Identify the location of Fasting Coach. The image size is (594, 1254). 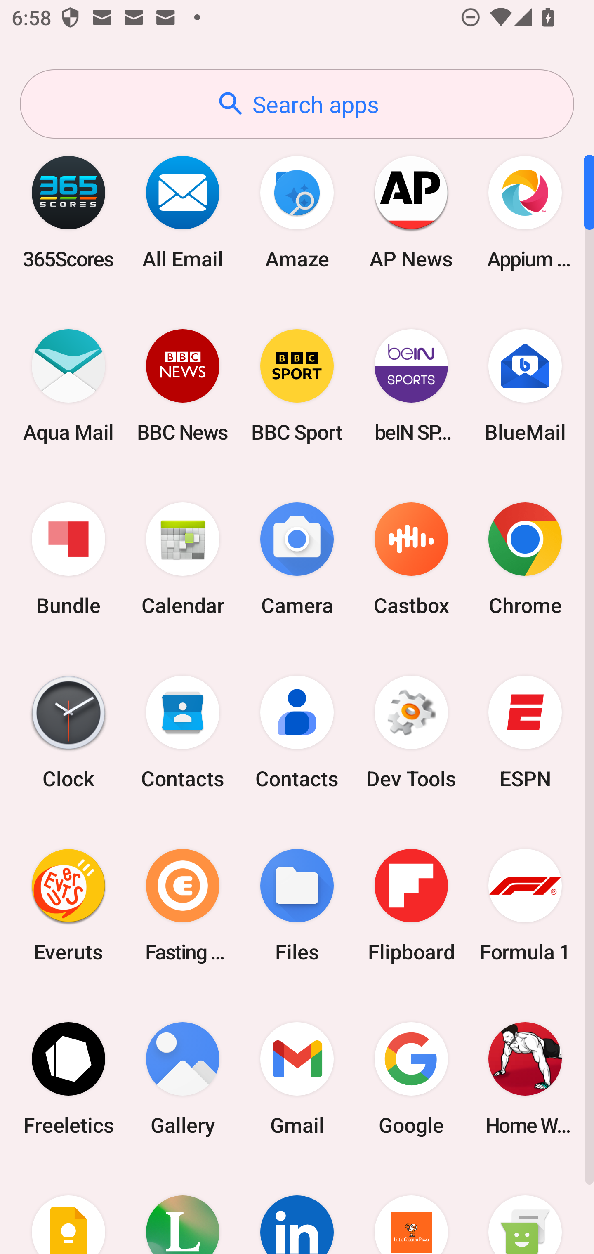
(183, 905).